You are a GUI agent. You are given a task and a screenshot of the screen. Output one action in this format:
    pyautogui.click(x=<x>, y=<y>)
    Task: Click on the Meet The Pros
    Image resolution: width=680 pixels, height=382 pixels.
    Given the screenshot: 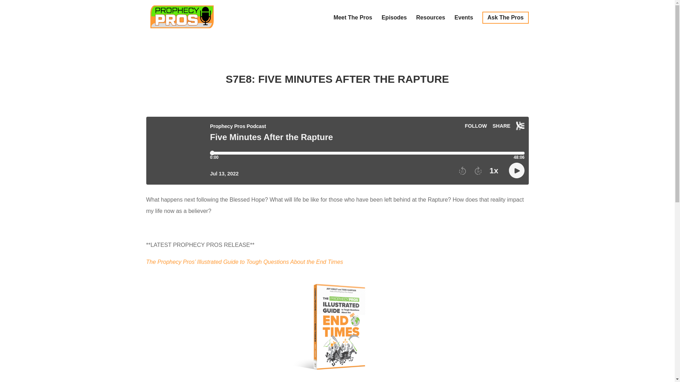 What is the action you would take?
    pyautogui.click(x=353, y=23)
    